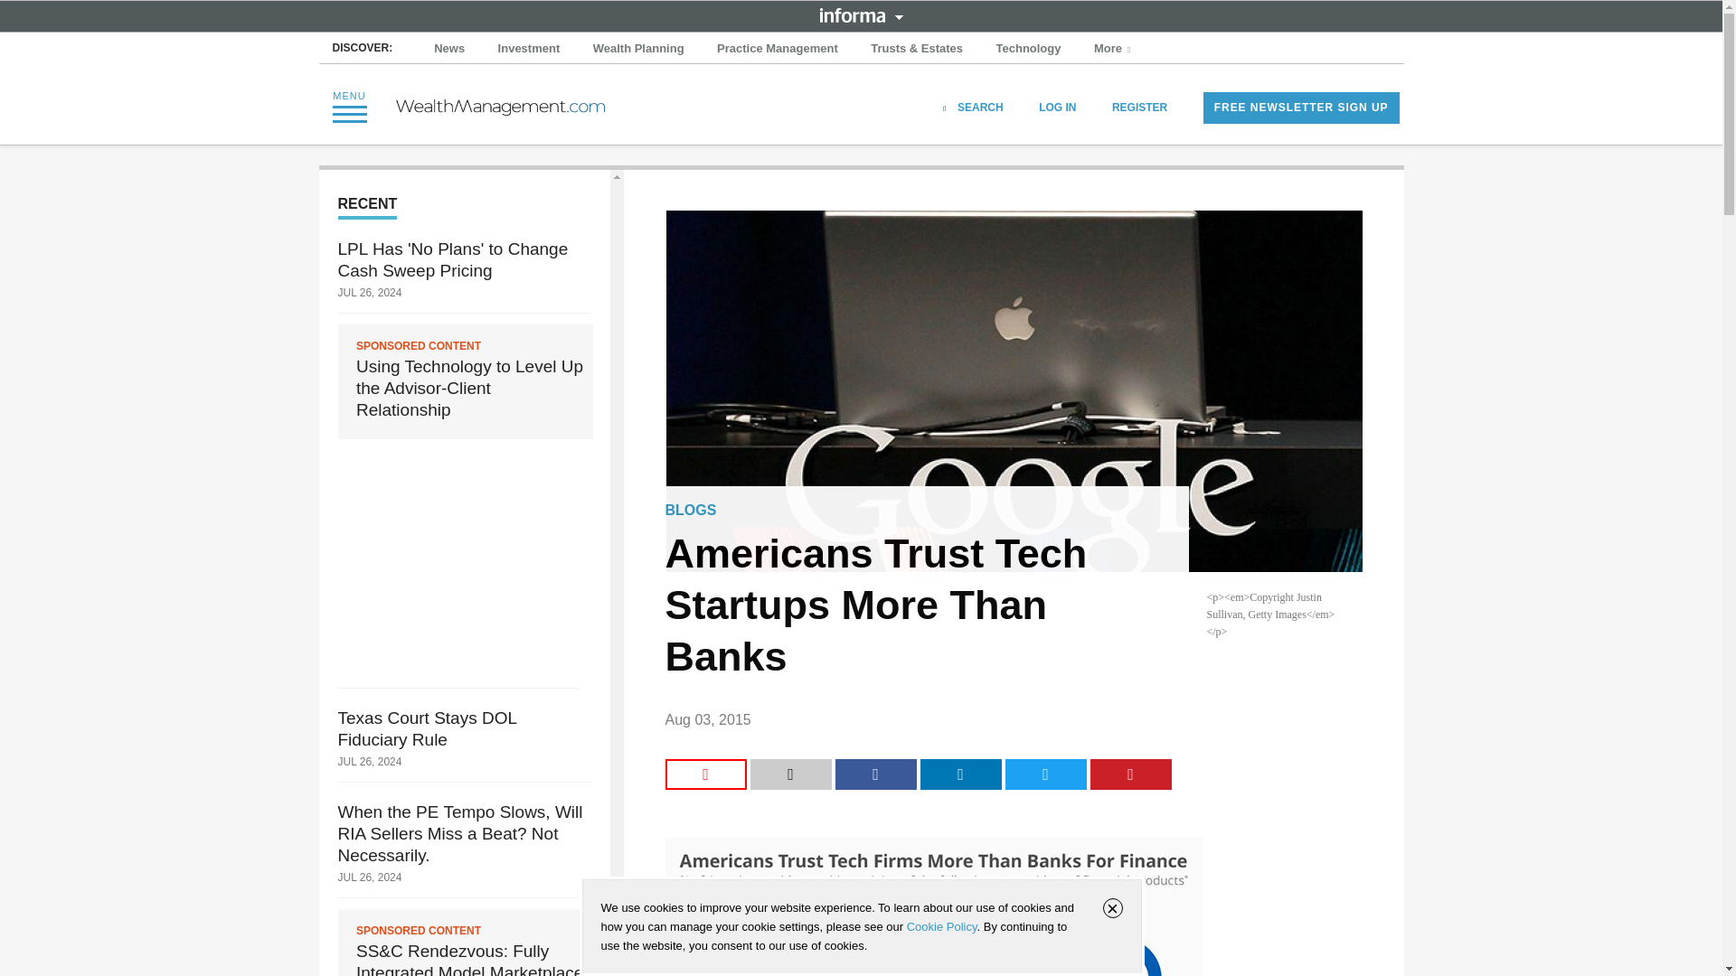 This screenshot has width=1736, height=976. What do you see at coordinates (638, 49) in the screenshot?
I see `Wealth Planning` at bounding box center [638, 49].